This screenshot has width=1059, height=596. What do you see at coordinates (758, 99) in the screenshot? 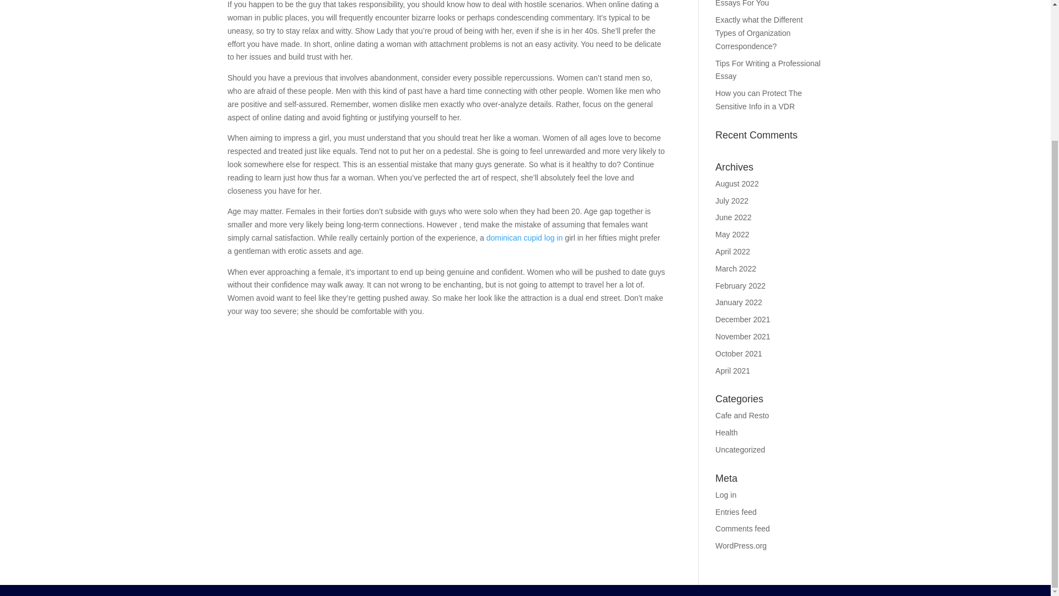
I see `How you can Protect The Sensitive Info in a VDR` at bounding box center [758, 99].